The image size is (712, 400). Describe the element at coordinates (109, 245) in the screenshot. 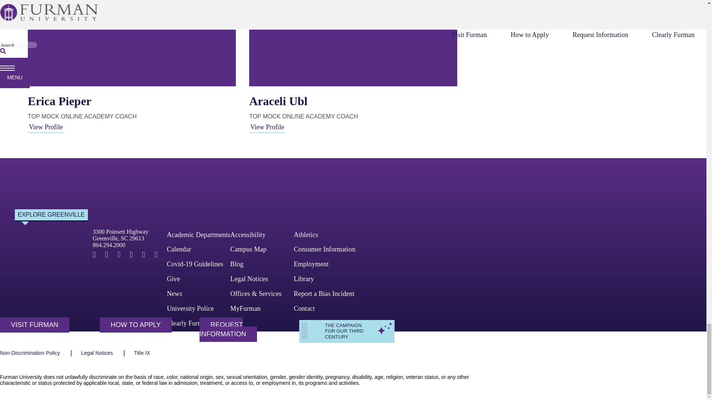

I see `View Profile` at that location.